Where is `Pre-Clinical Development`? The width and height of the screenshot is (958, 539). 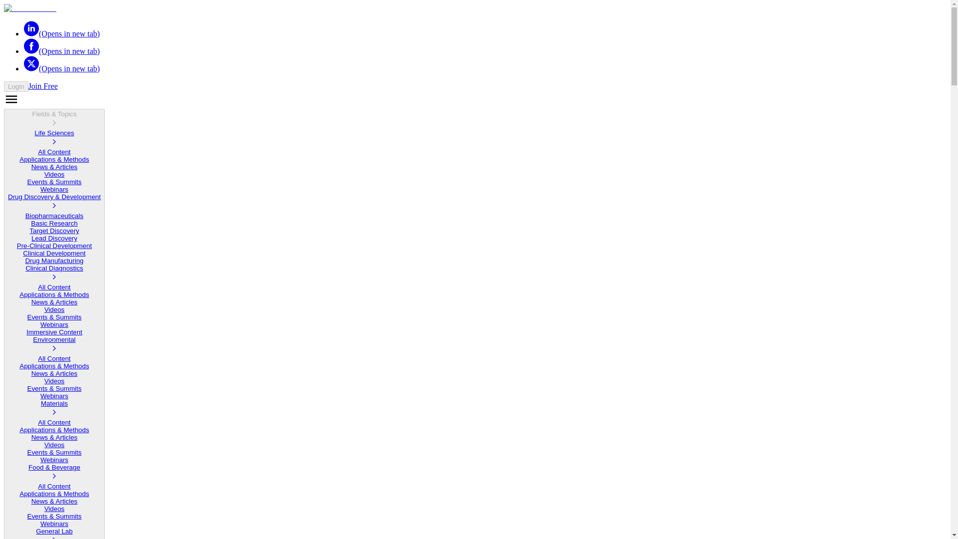 Pre-Clinical Development is located at coordinates (54, 246).